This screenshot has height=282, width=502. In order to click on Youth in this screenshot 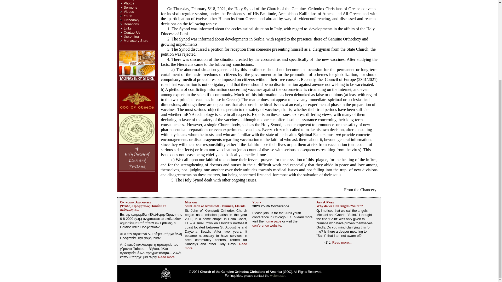, I will do `click(257, 202)`.